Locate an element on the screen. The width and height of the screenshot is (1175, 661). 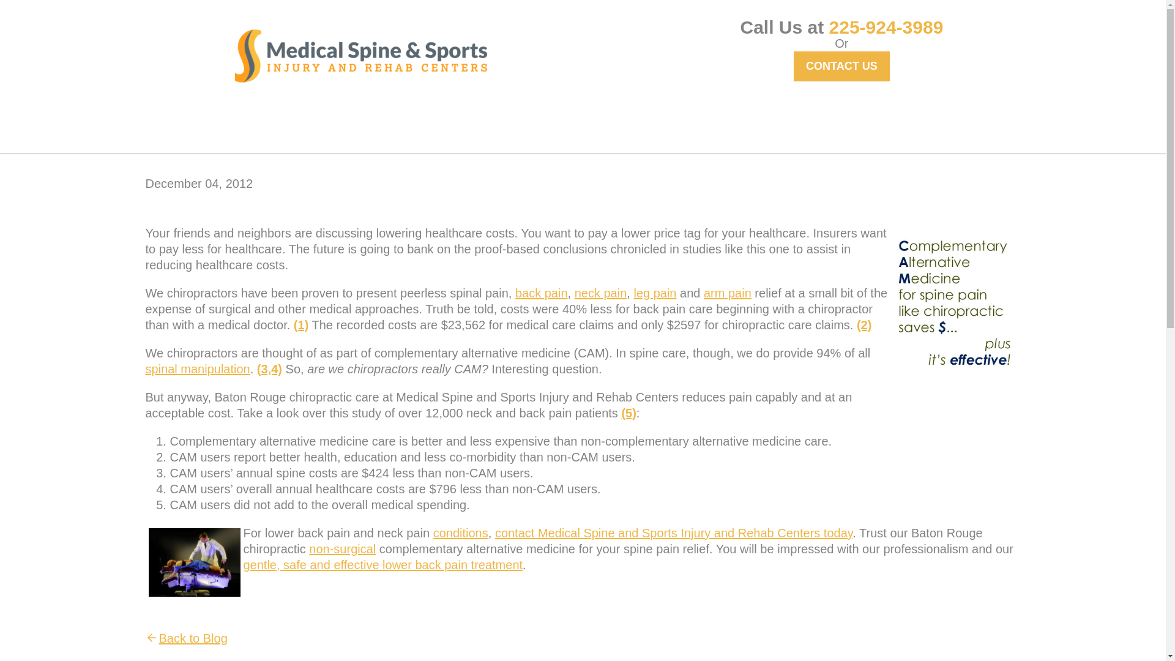
CONTACT US is located at coordinates (841, 66).